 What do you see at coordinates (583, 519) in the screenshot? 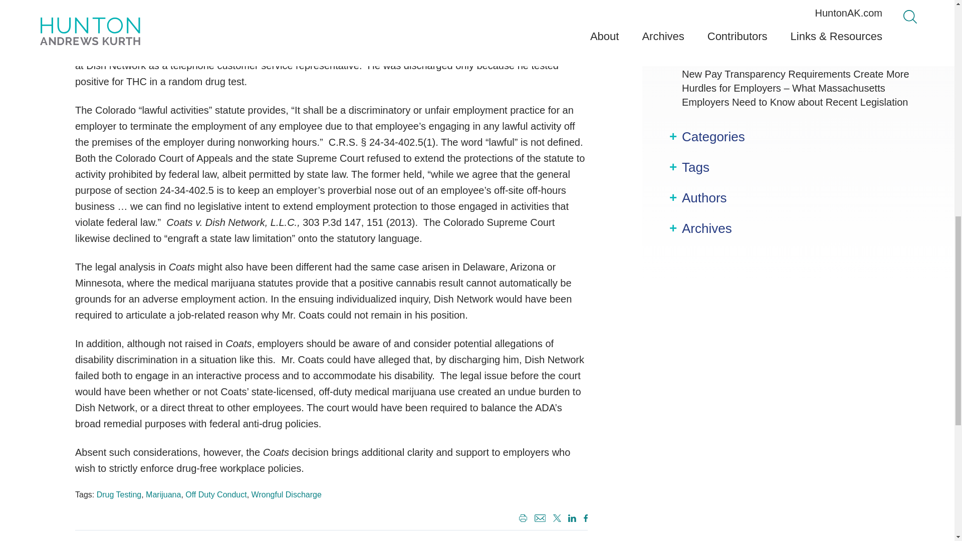
I see `Facebook` at bounding box center [583, 519].